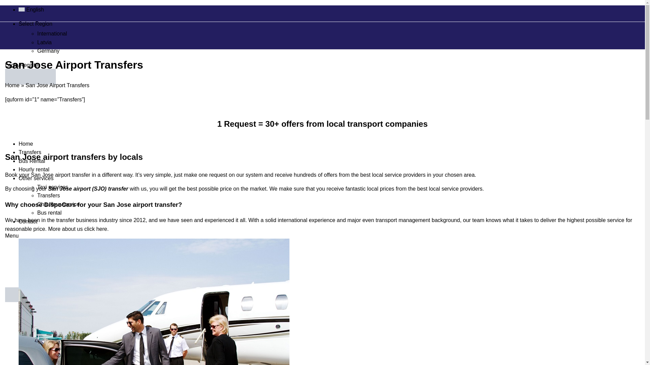  Describe the element at coordinates (58, 204) in the screenshot. I see `Chauffeur service` at that location.